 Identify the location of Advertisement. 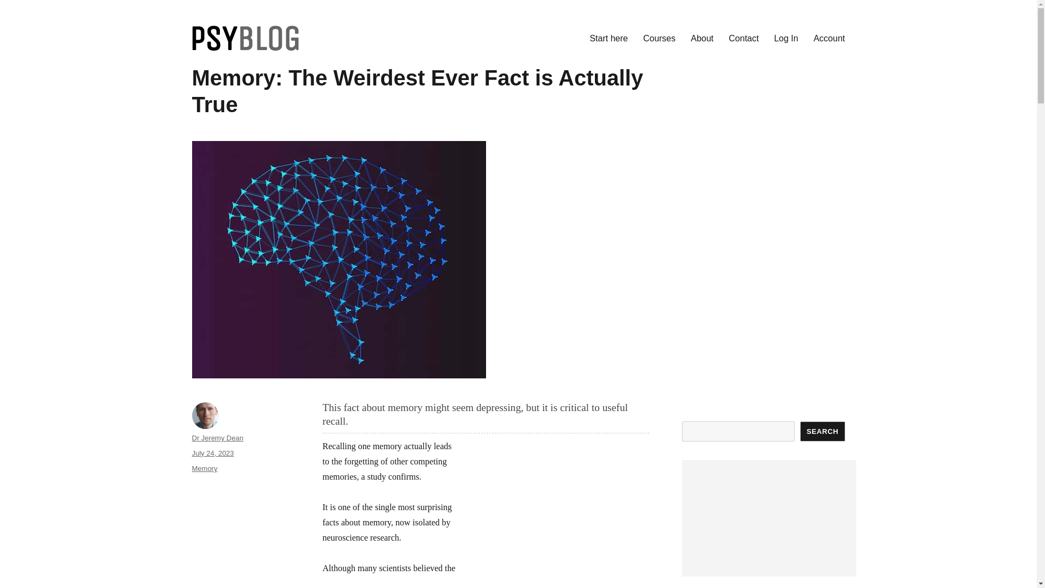
(557, 513).